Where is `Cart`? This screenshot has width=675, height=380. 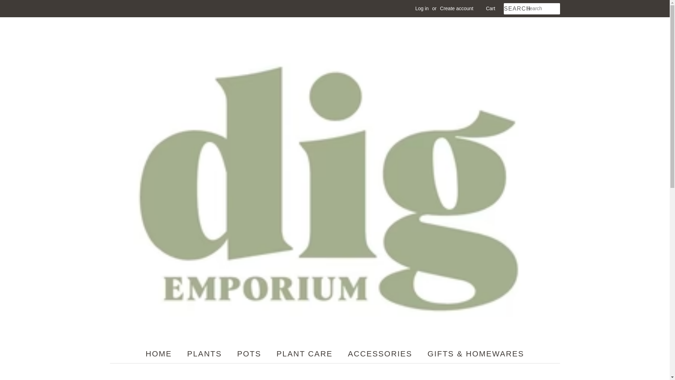
Cart is located at coordinates (490, 8).